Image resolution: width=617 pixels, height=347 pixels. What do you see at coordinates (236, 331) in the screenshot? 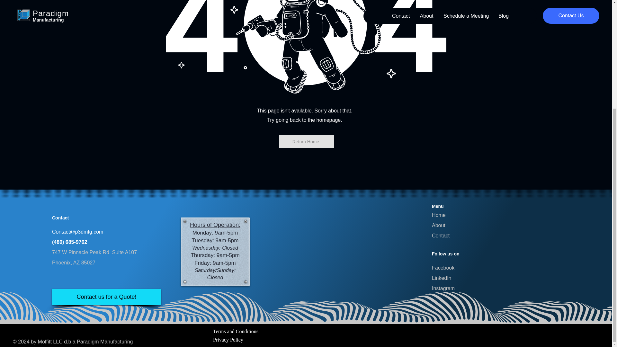
I see `Terms and Conditions` at bounding box center [236, 331].